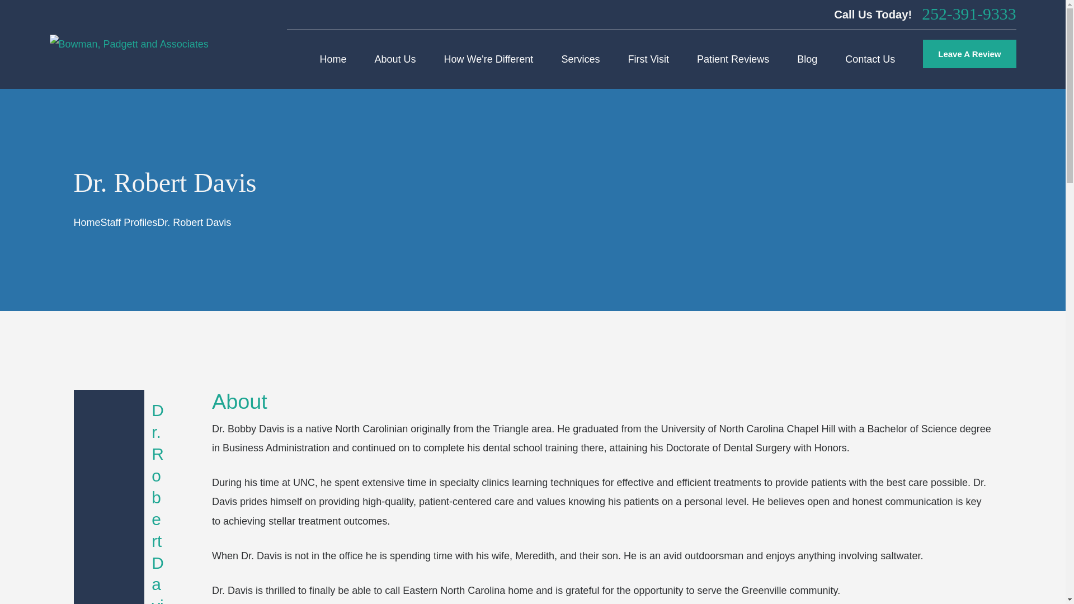  I want to click on Patient Reviews, so click(733, 59).